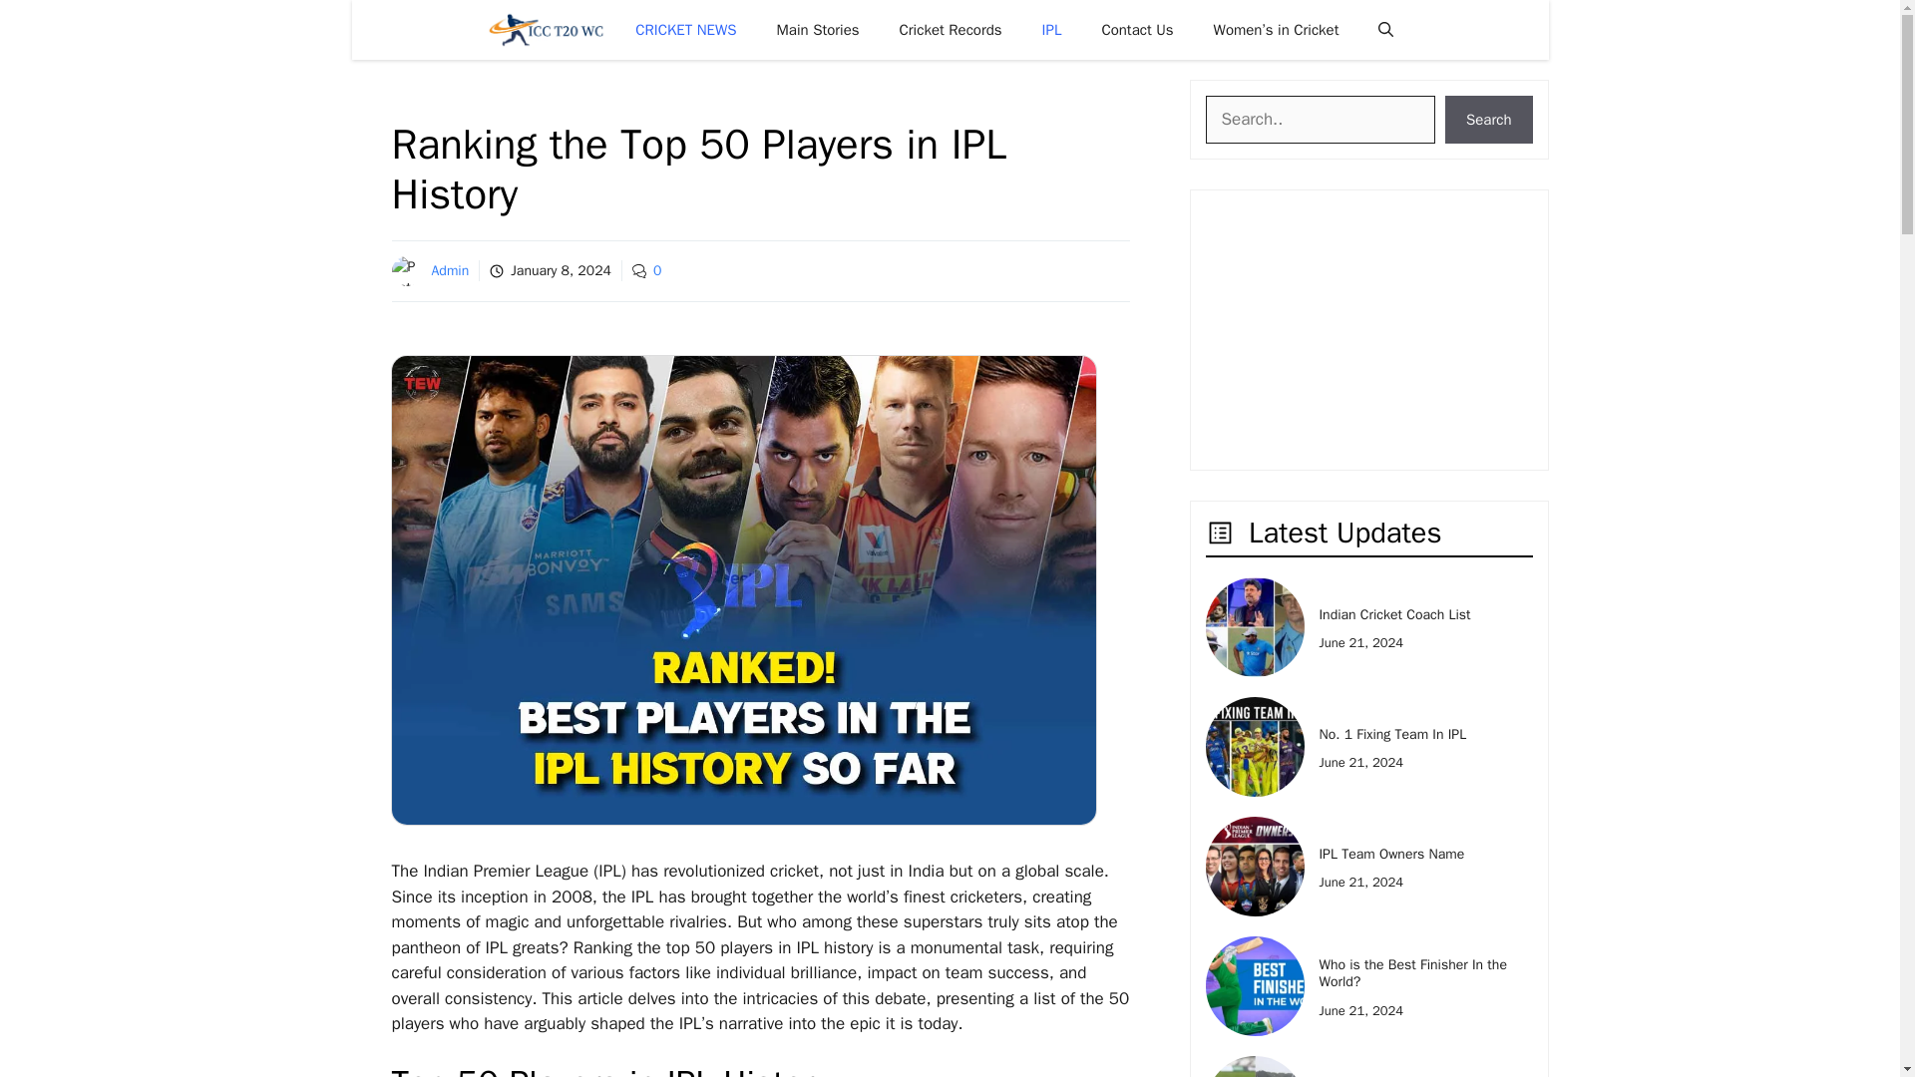 The image size is (1915, 1077). Describe the element at coordinates (1489, 120) in the screenshot. I see `Search` at that location.